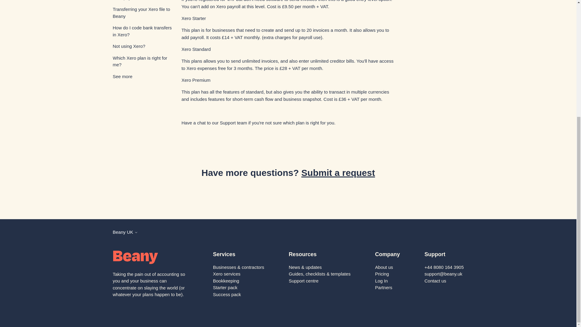  What do you see at coordinates (225, 287) in the screenshot?
I see `Starter pack` at bounding box center [225, 287].